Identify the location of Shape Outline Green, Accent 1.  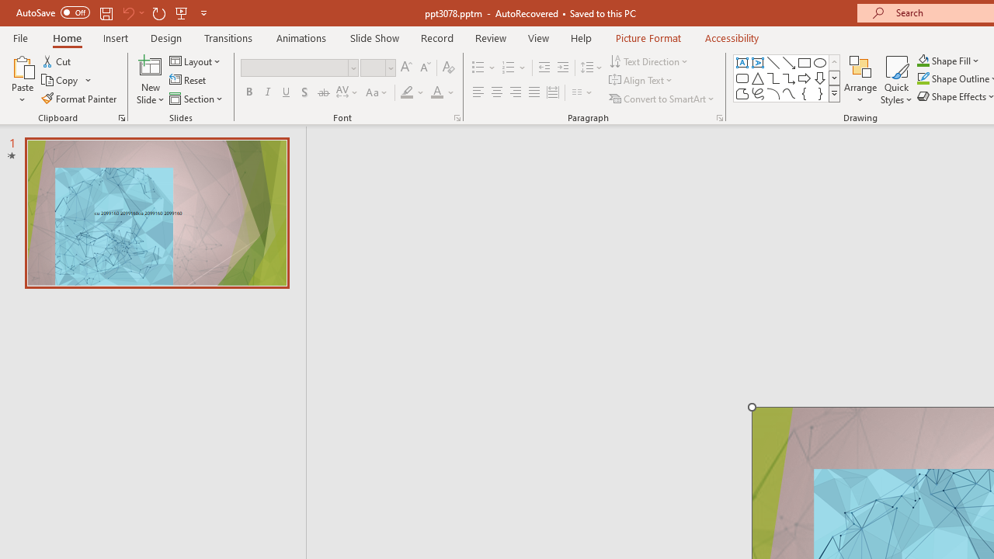
(923, 79).